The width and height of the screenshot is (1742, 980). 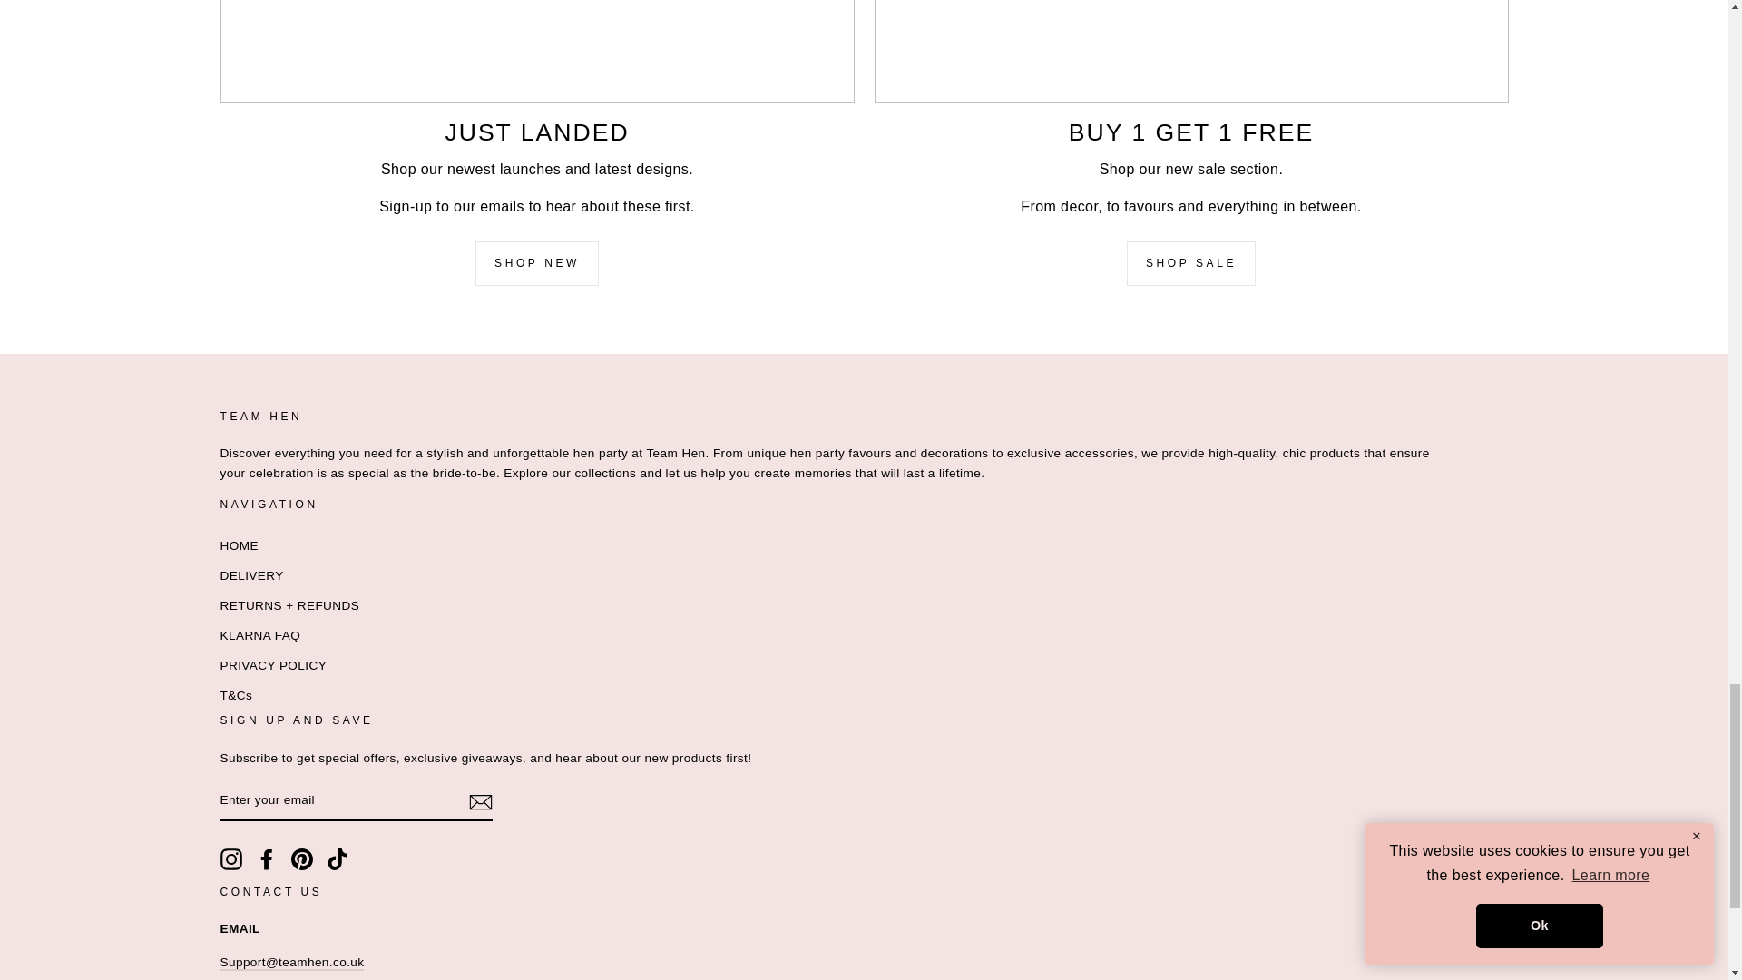 I want to click on Team Hen on Instagram, so click(x=230, y=859).